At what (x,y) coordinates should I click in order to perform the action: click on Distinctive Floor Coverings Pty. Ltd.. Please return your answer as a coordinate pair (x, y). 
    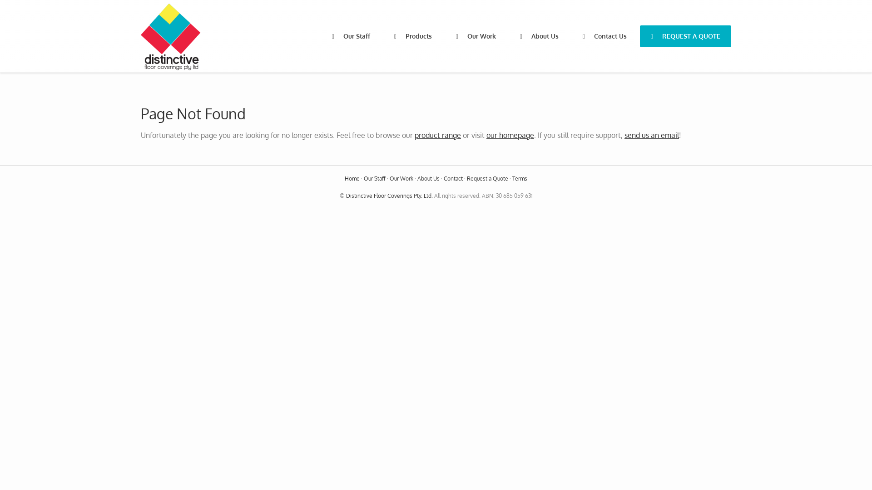
    Looking at the image, I should click on (390, 196).